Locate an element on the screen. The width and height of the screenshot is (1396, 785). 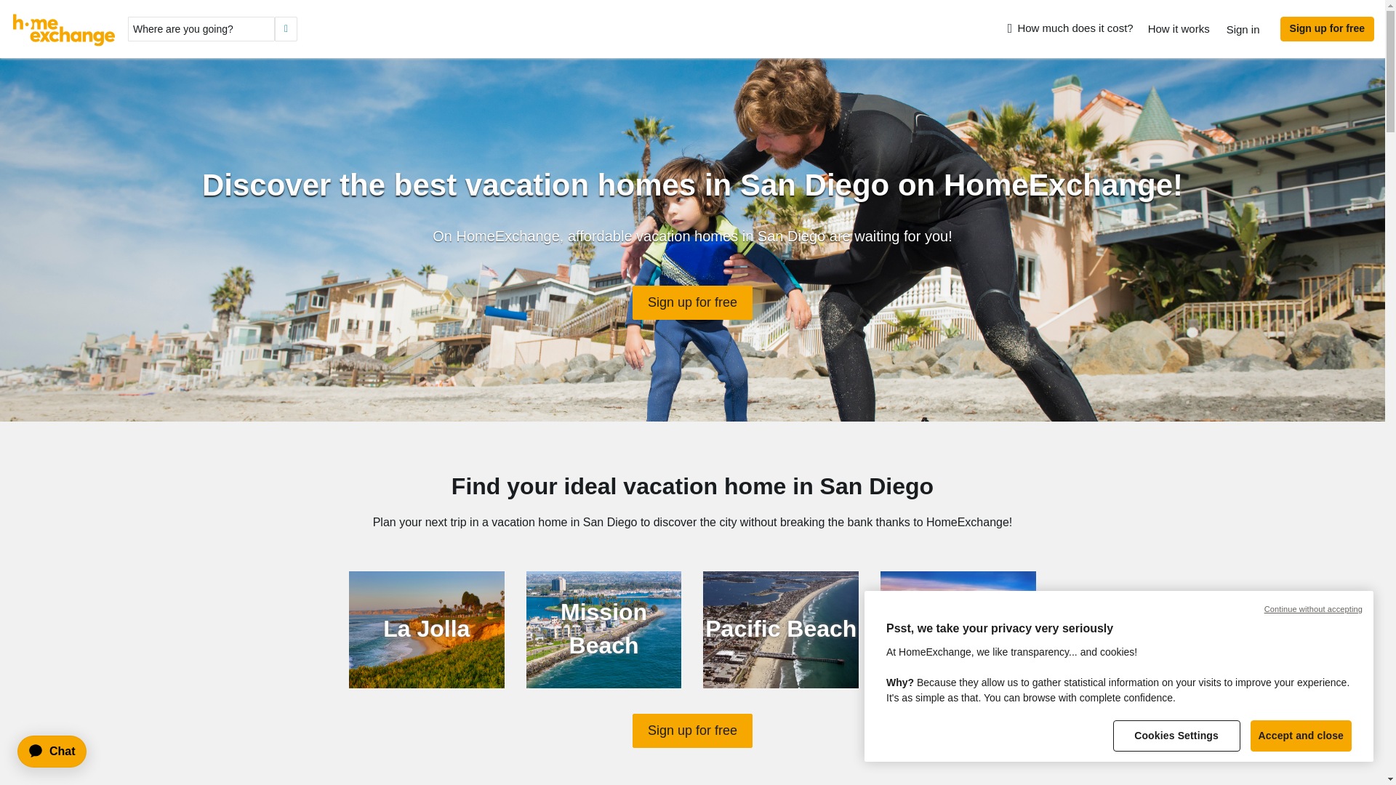
How much does it cost? is located at coordinates (1070, 29).